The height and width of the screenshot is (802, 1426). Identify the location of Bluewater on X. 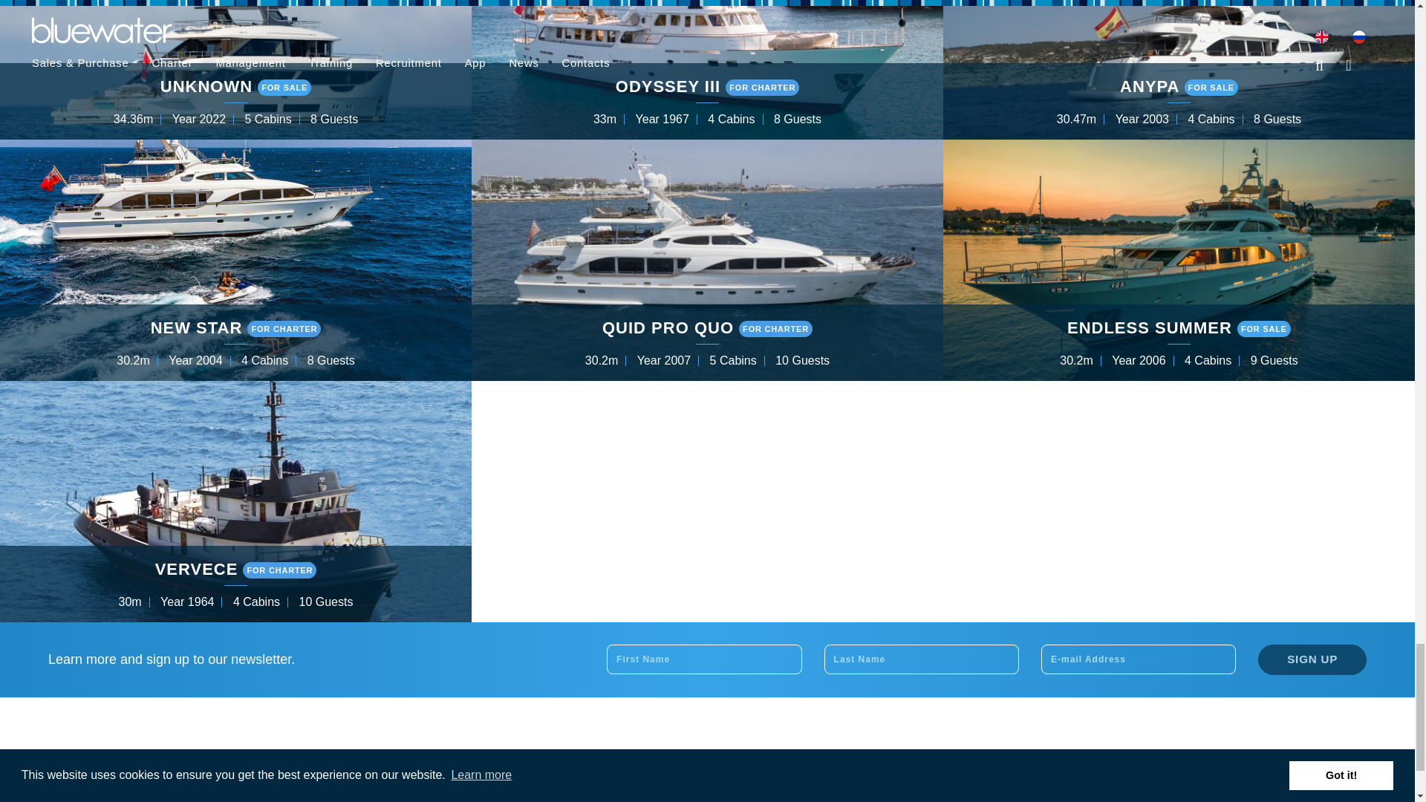
(1009, 763).